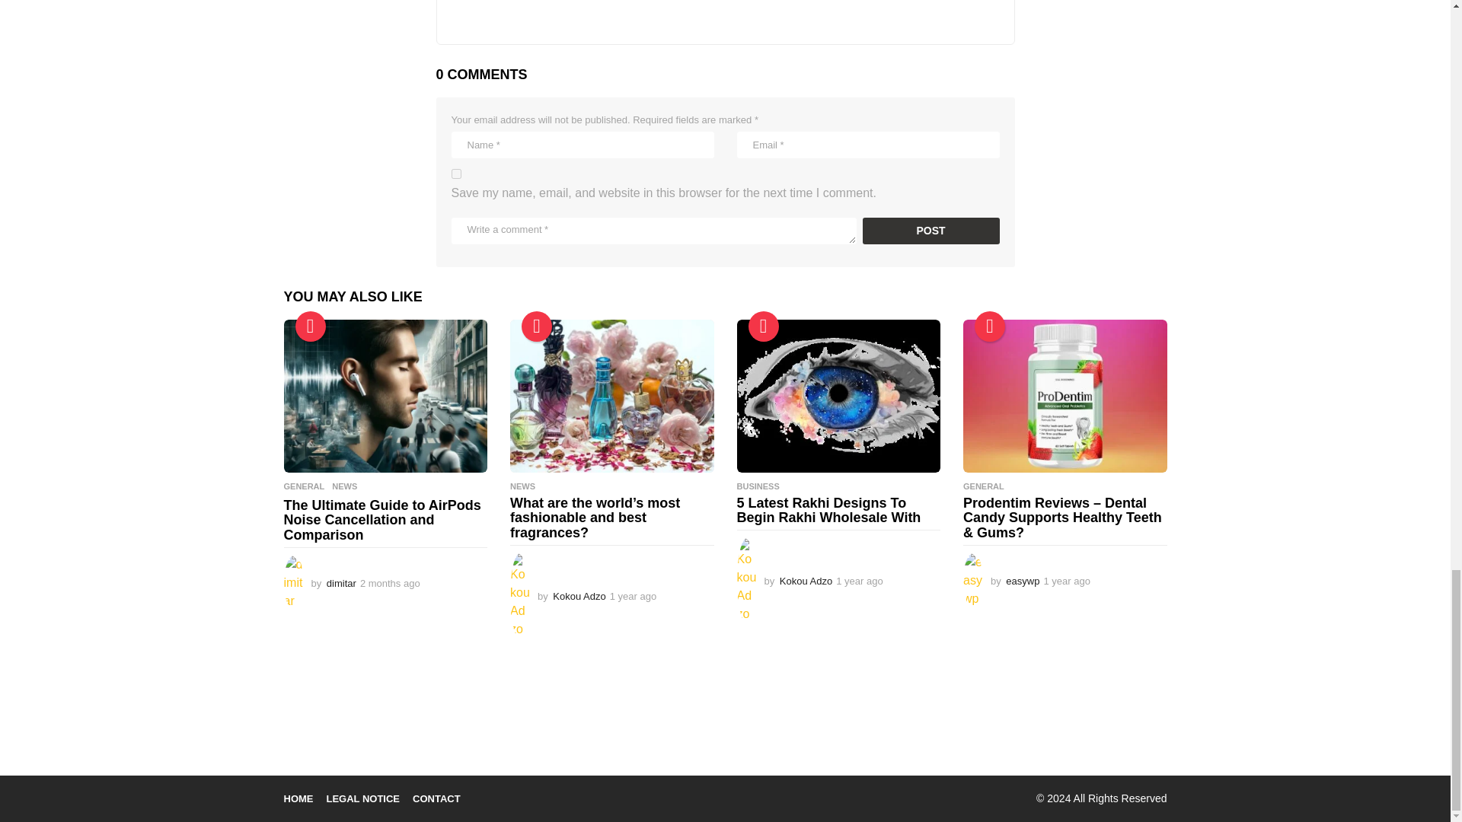 The image size is (1462, 822). I want to click on yes, so click(455, 174).